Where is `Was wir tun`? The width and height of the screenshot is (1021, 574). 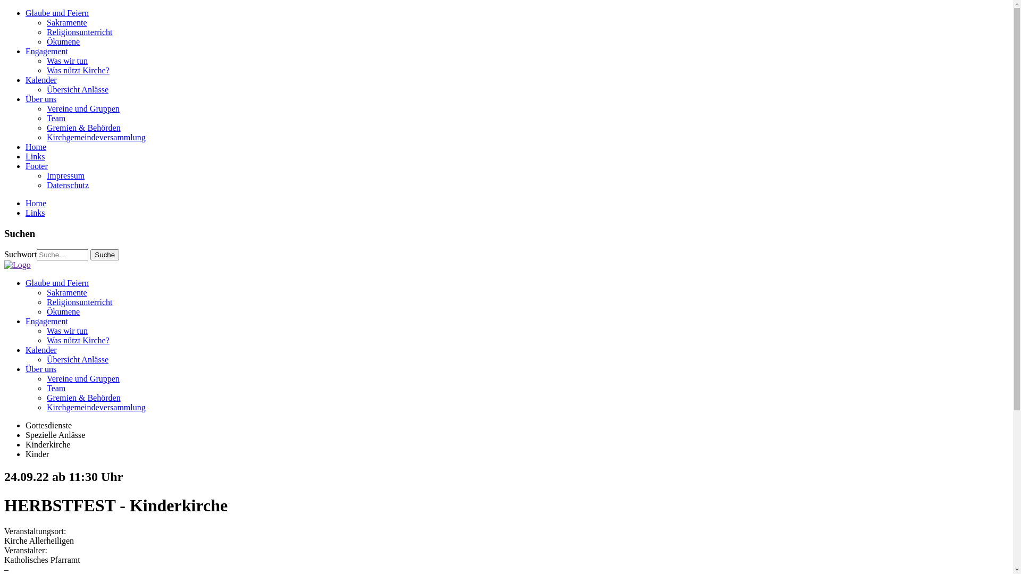
Was wir tun is located at coordinates (67, 331).